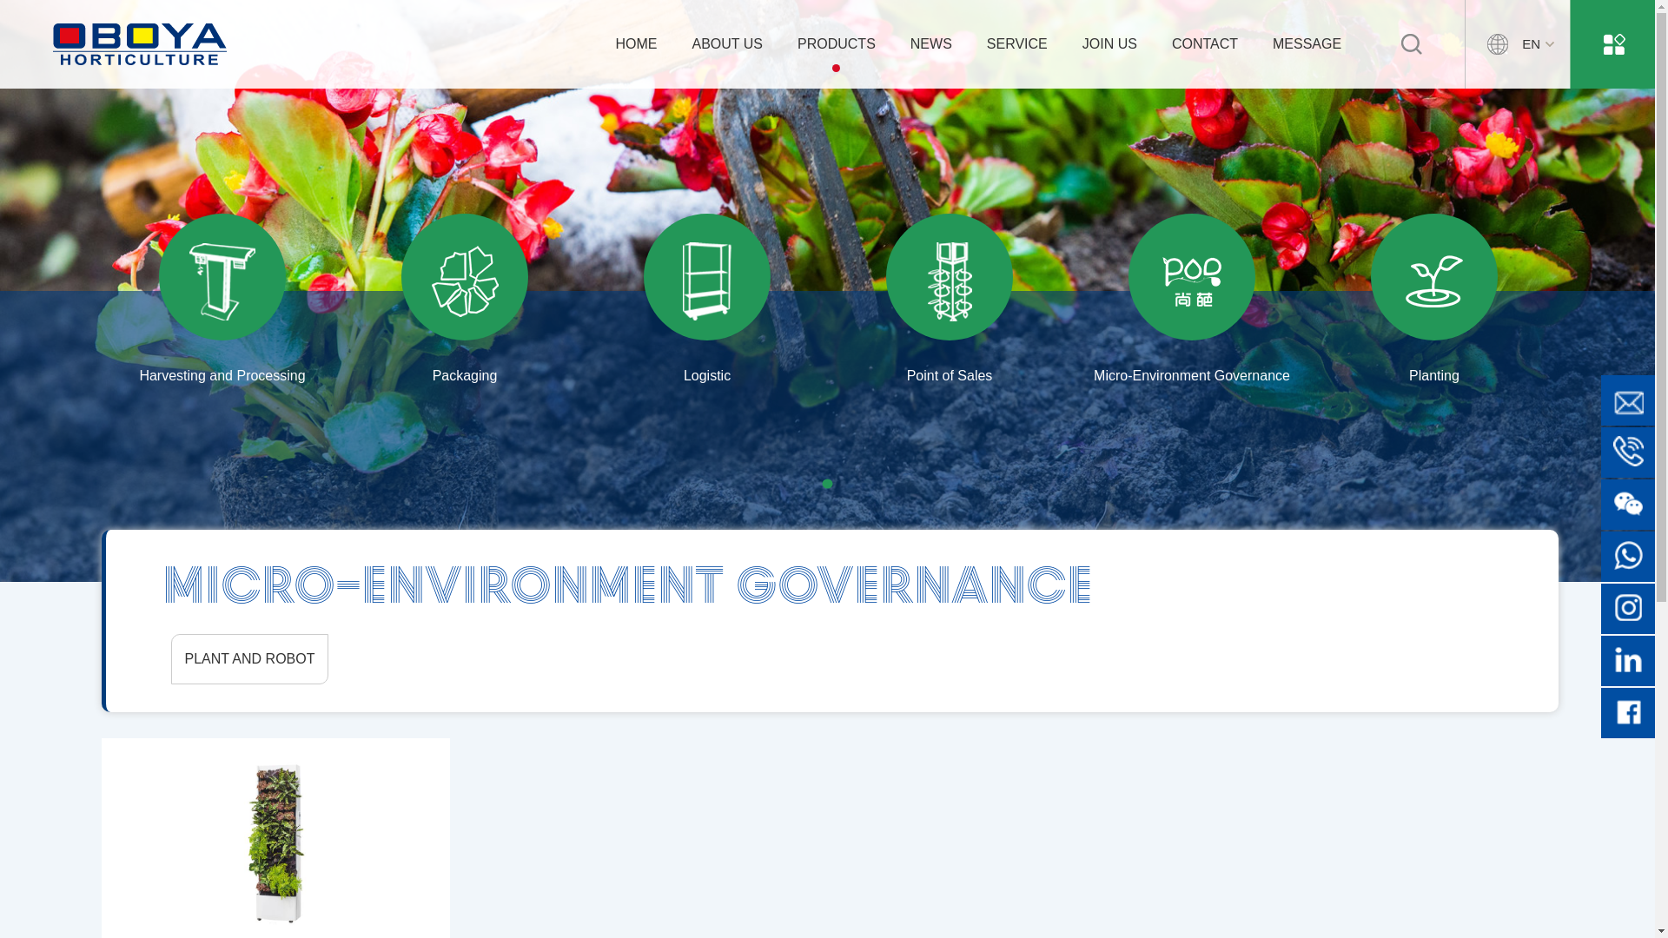 The width and height of the screenshot is (1668, 938). Describe the element at coordinates (1205, 43) in the screenshot. I see `CONTACT` at that location.